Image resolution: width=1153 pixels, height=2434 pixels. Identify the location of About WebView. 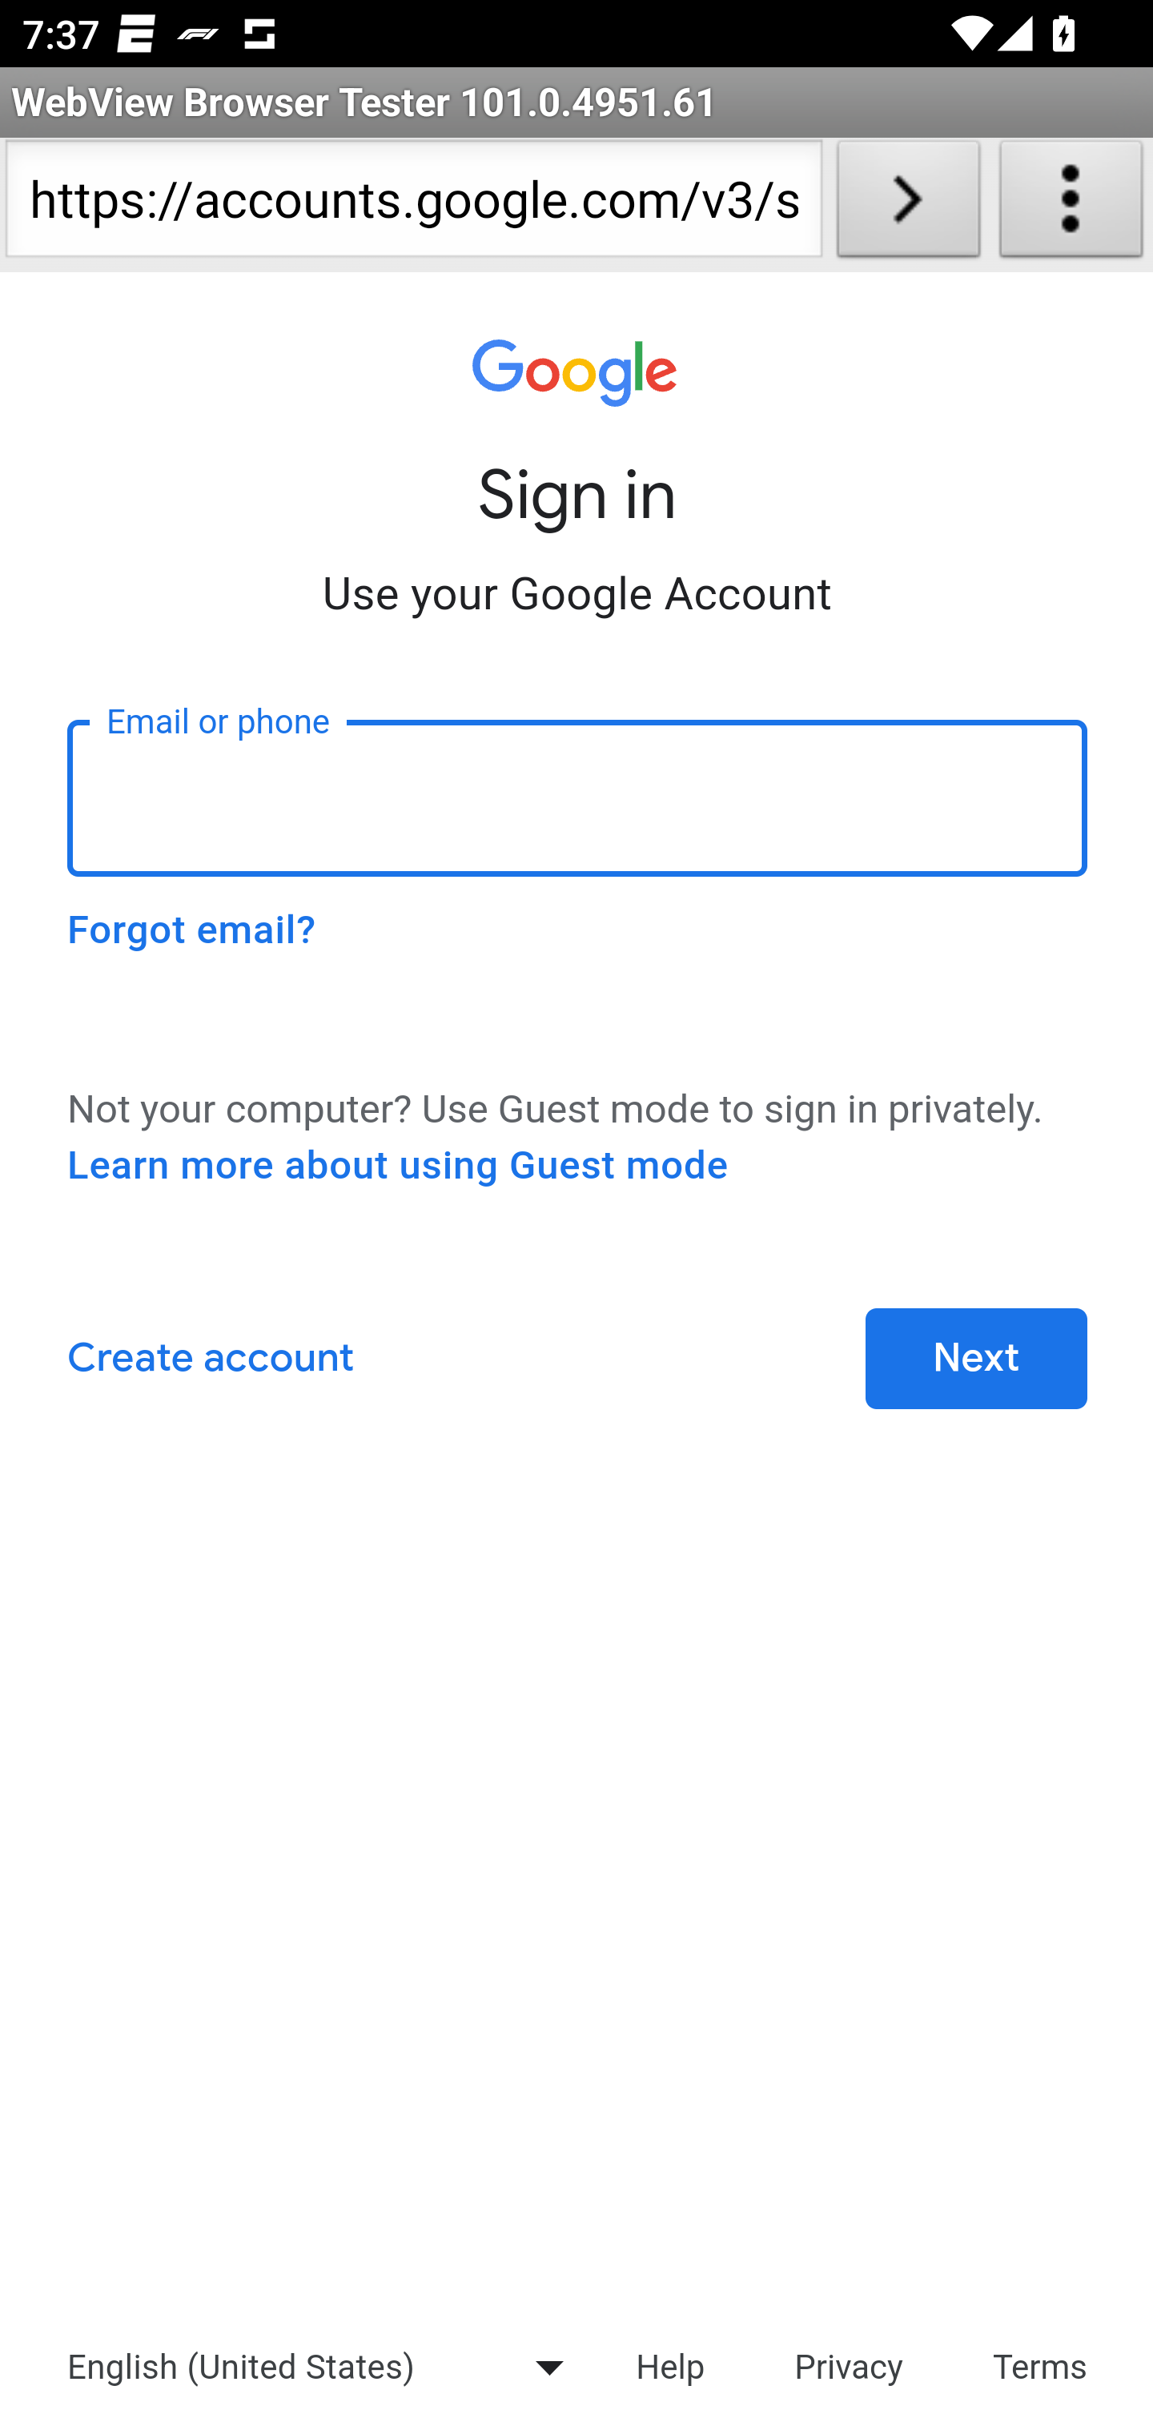
(1071, 205).